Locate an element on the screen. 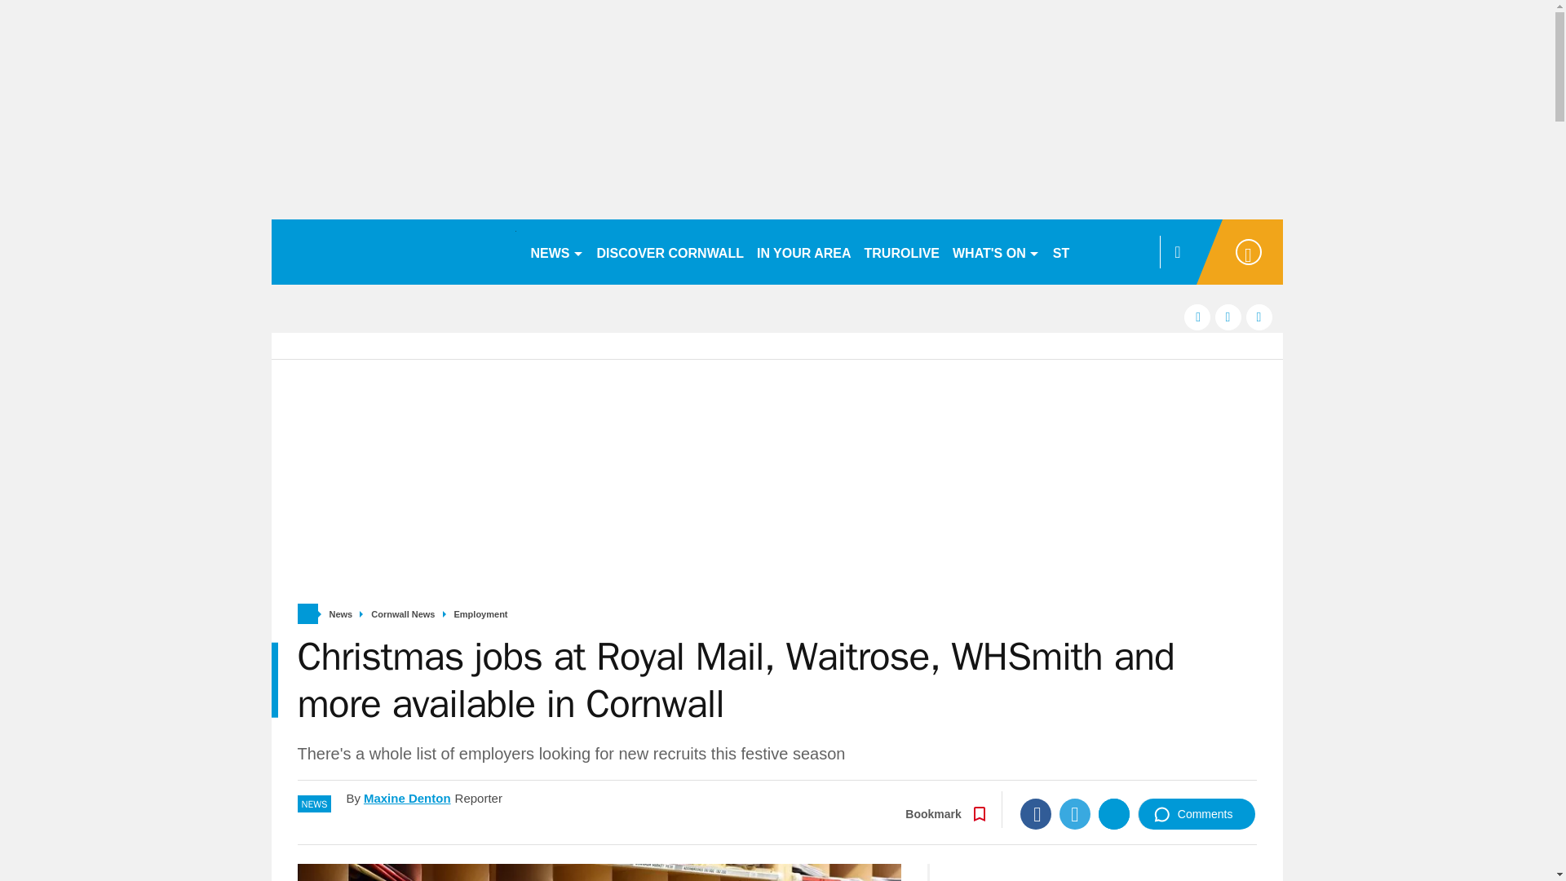 The image size is (1566, 881). facebook is located at coordinates (1197, 317).